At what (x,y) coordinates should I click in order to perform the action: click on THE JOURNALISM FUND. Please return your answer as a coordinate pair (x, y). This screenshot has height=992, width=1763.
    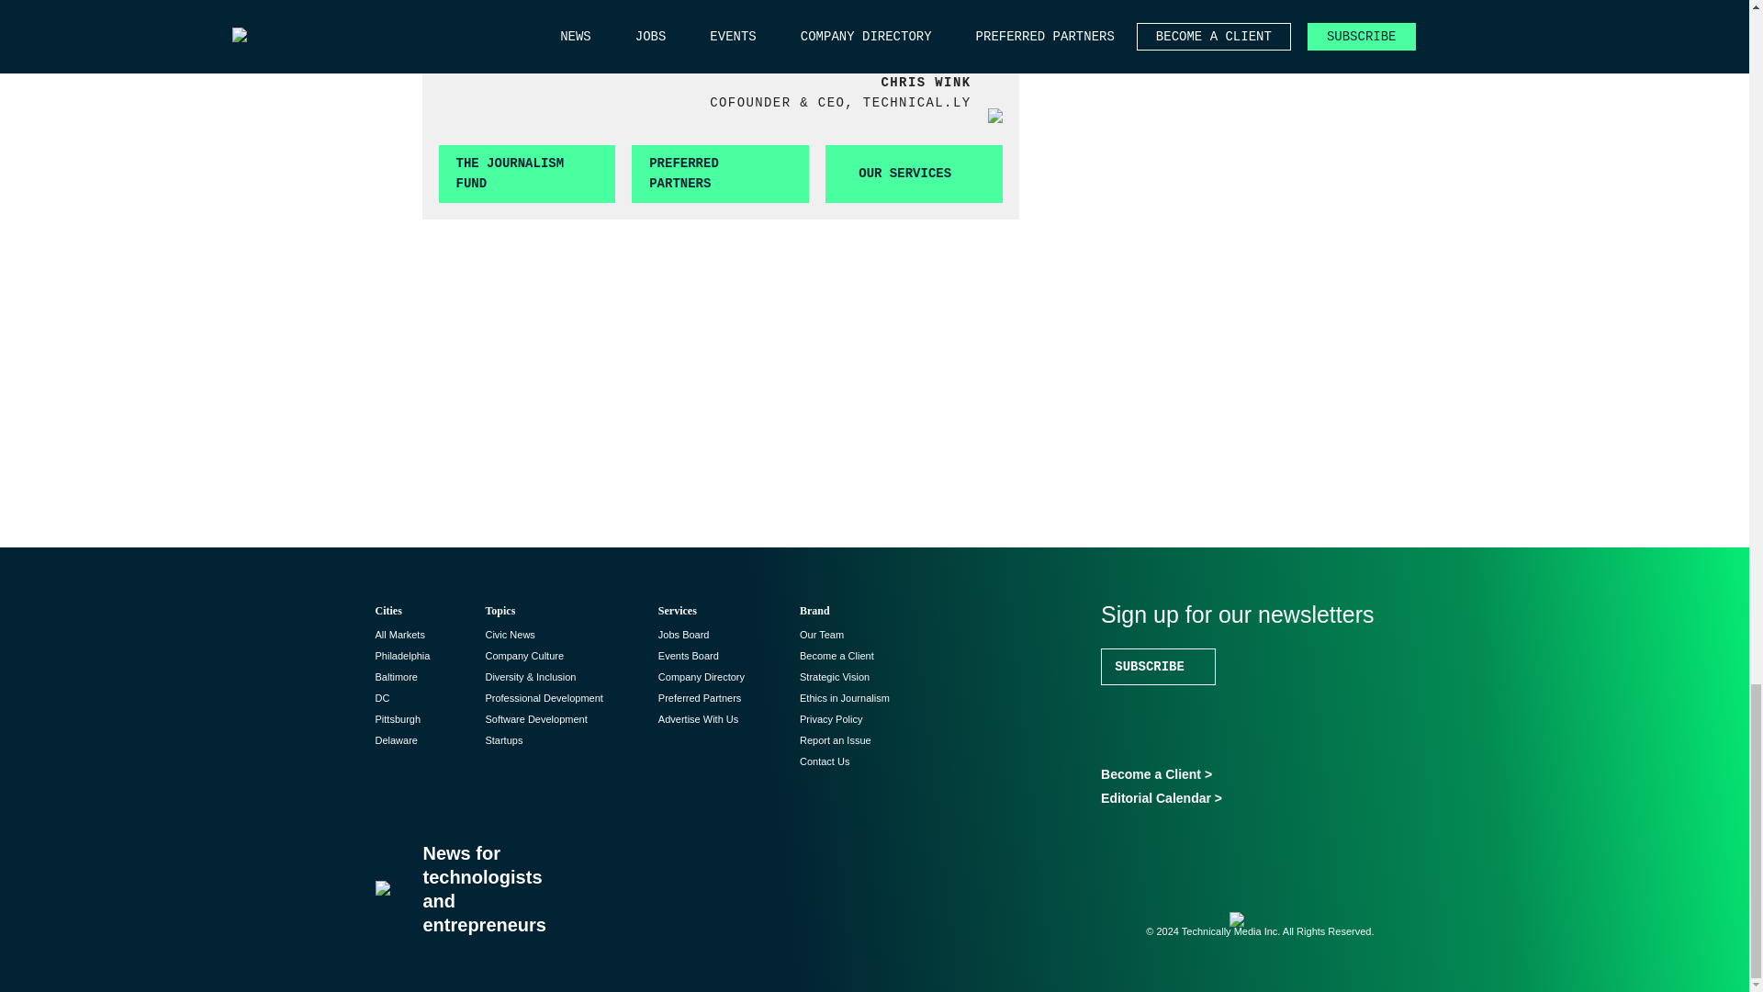
    Looking at the image, I should click on (527, 174).